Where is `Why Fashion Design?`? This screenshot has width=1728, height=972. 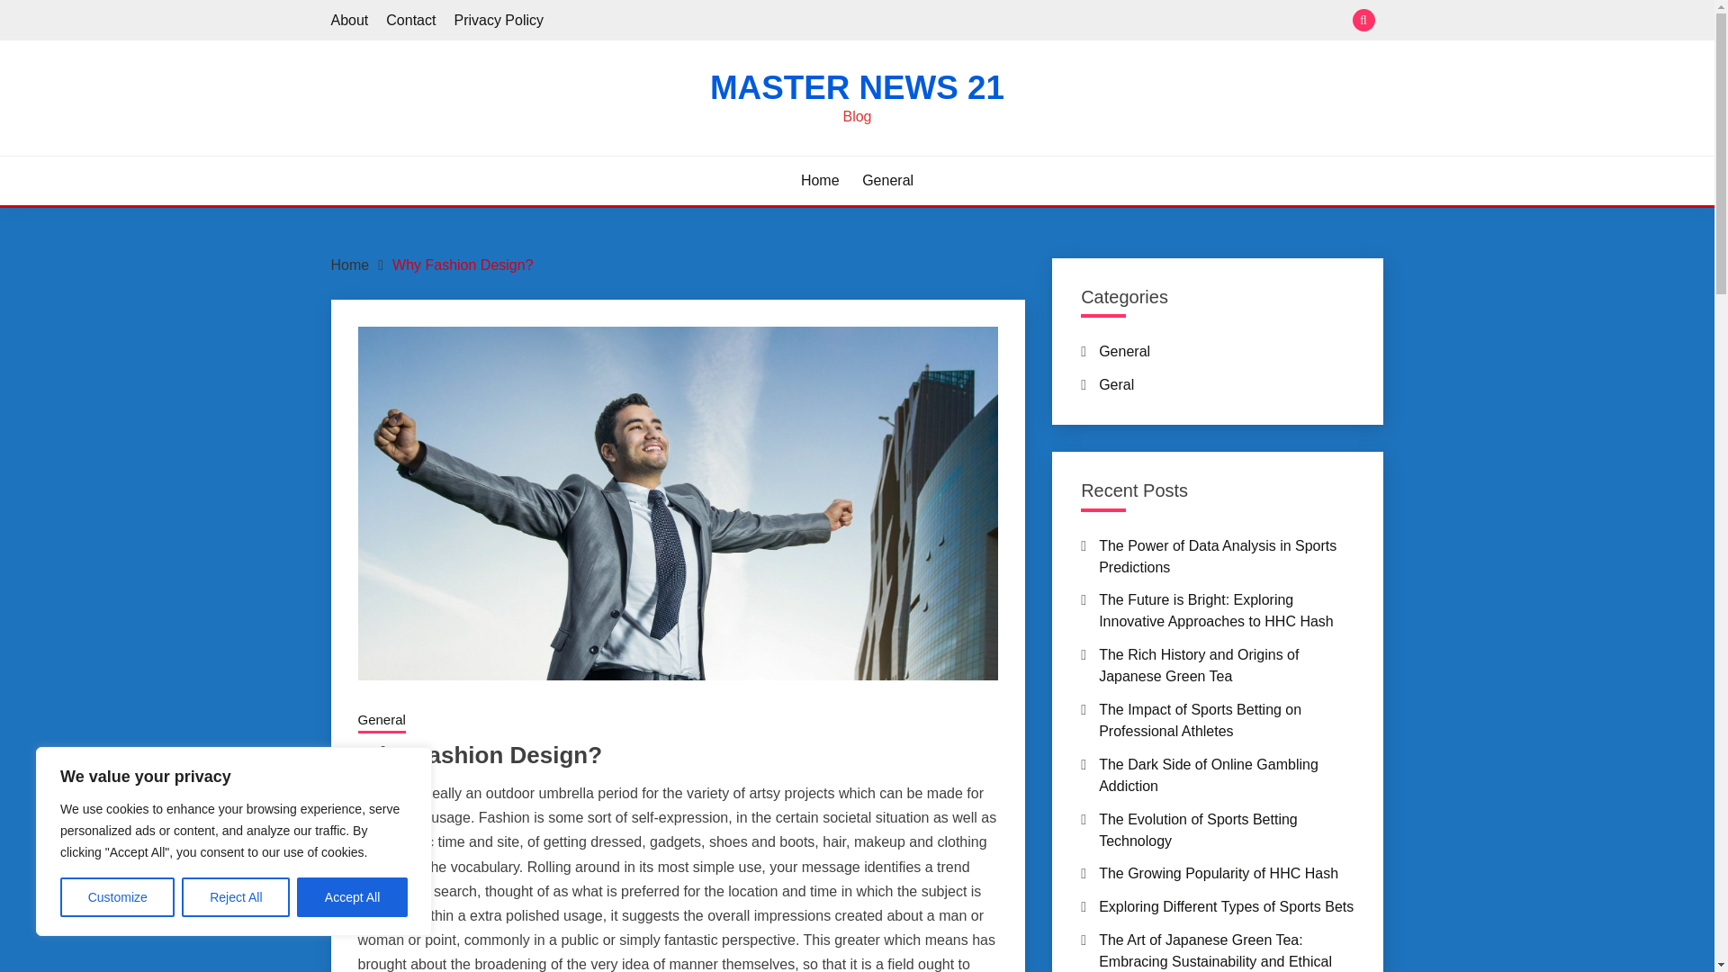 Why Fashion Design? is located at coordinates (463, 265).